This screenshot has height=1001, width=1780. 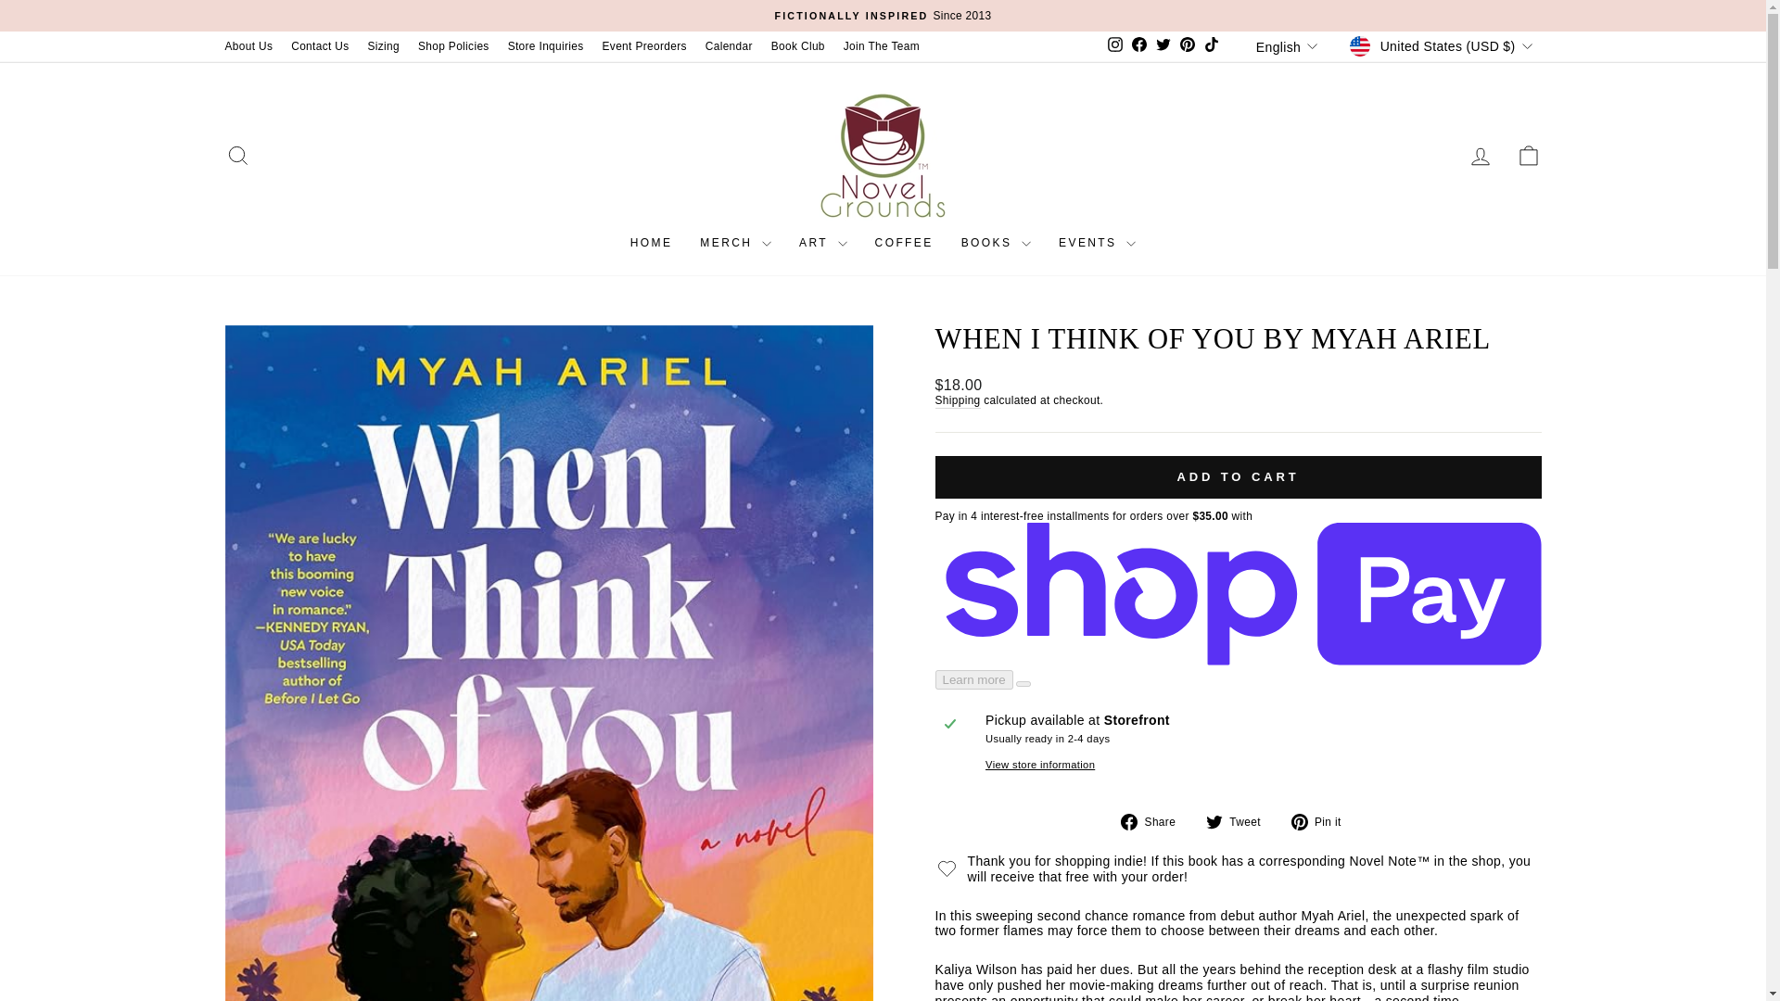 I want to click on Novel Grounds on Facebook, so click(x=1138, y=45).